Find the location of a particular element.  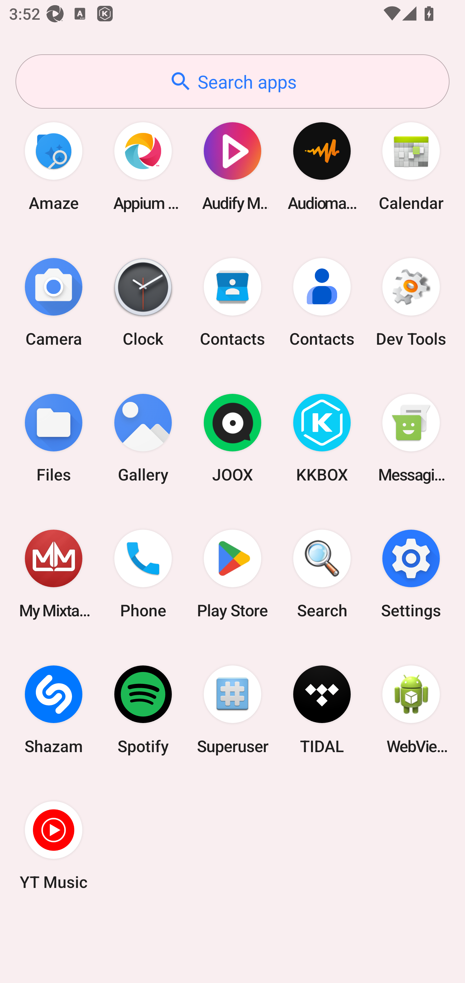

My Mixtapez is located at coordinates (54, 574).